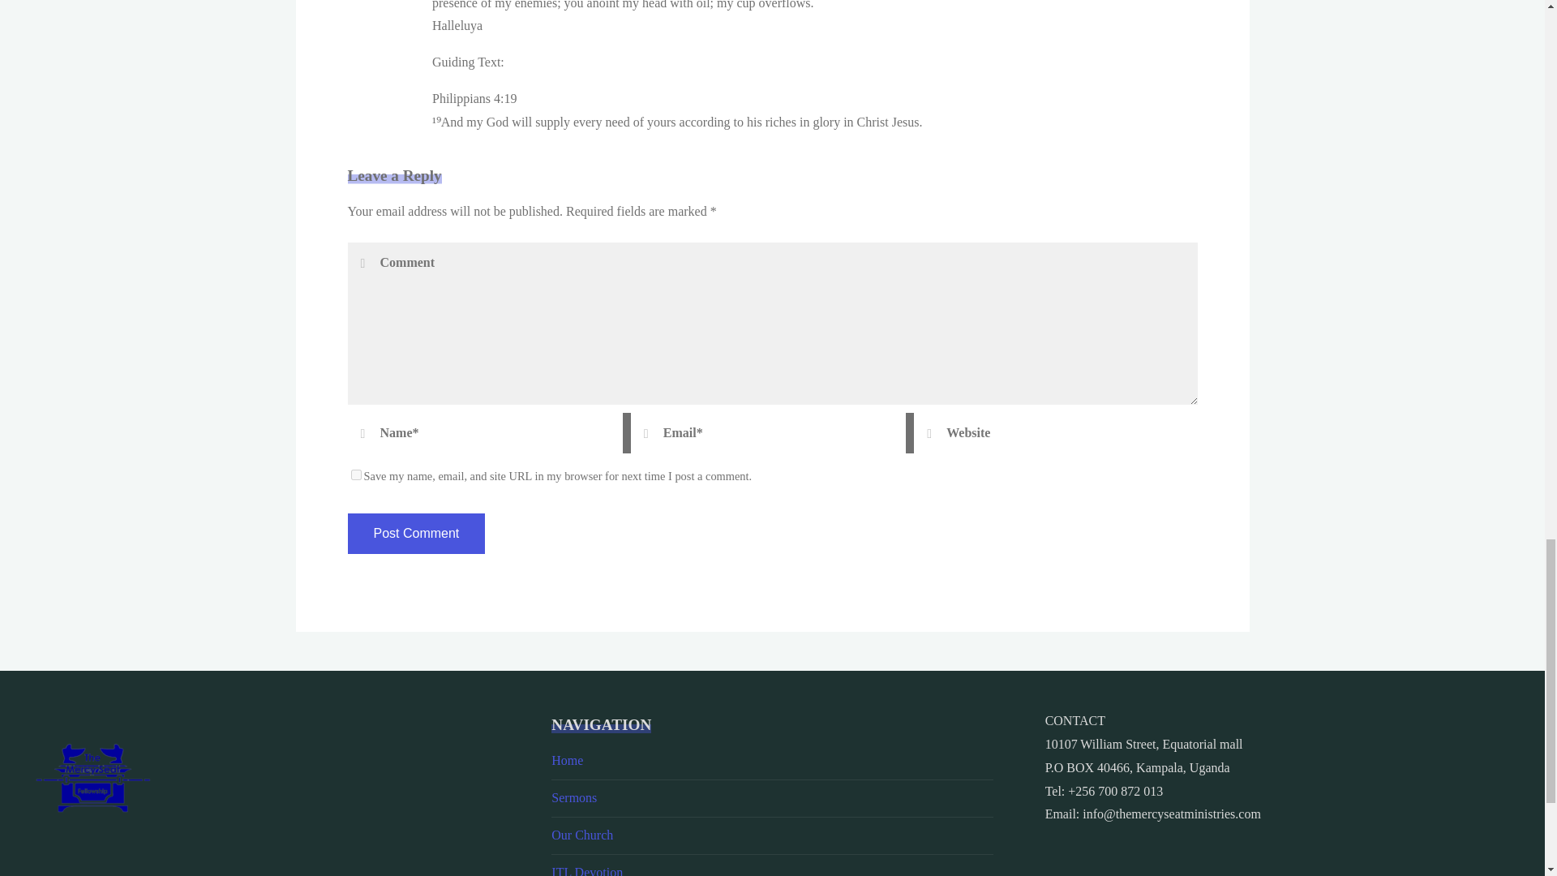  Describe the element at coordinates (587, 871) in the screenshot. I see `ITL Devotion` at that location.